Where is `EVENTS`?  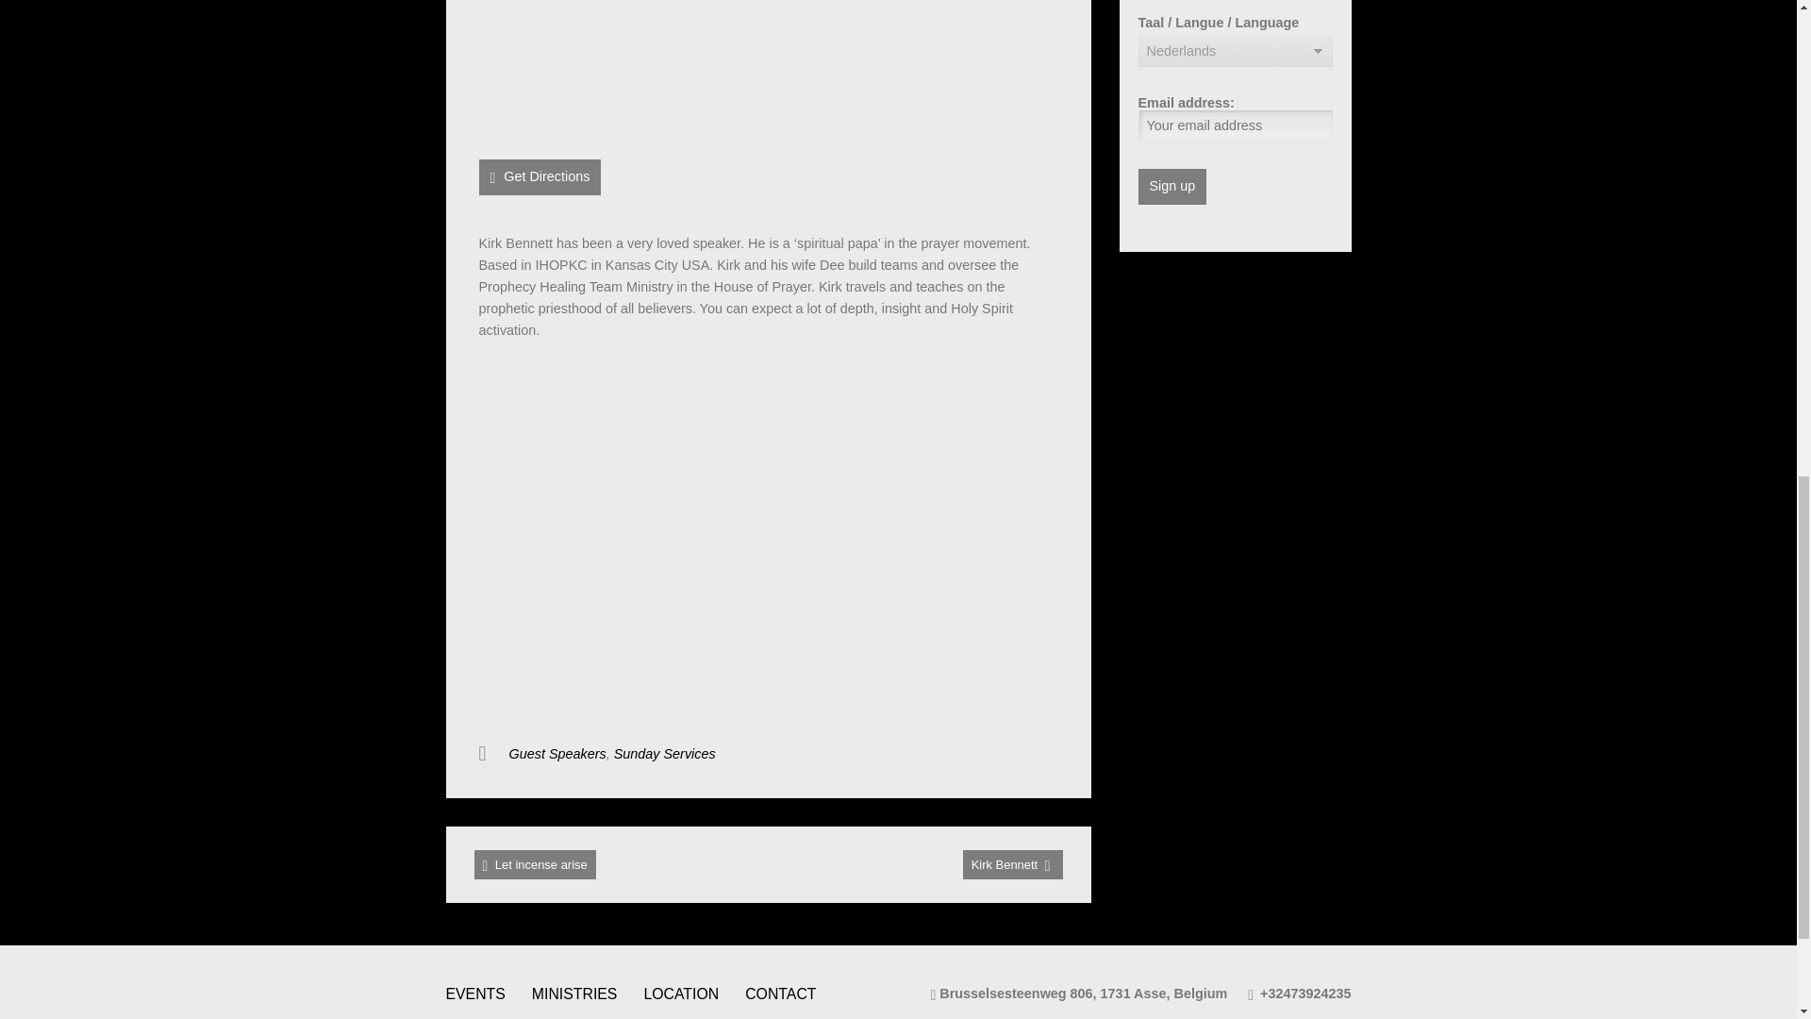 EVENTS is located at coordinates (475, 994).